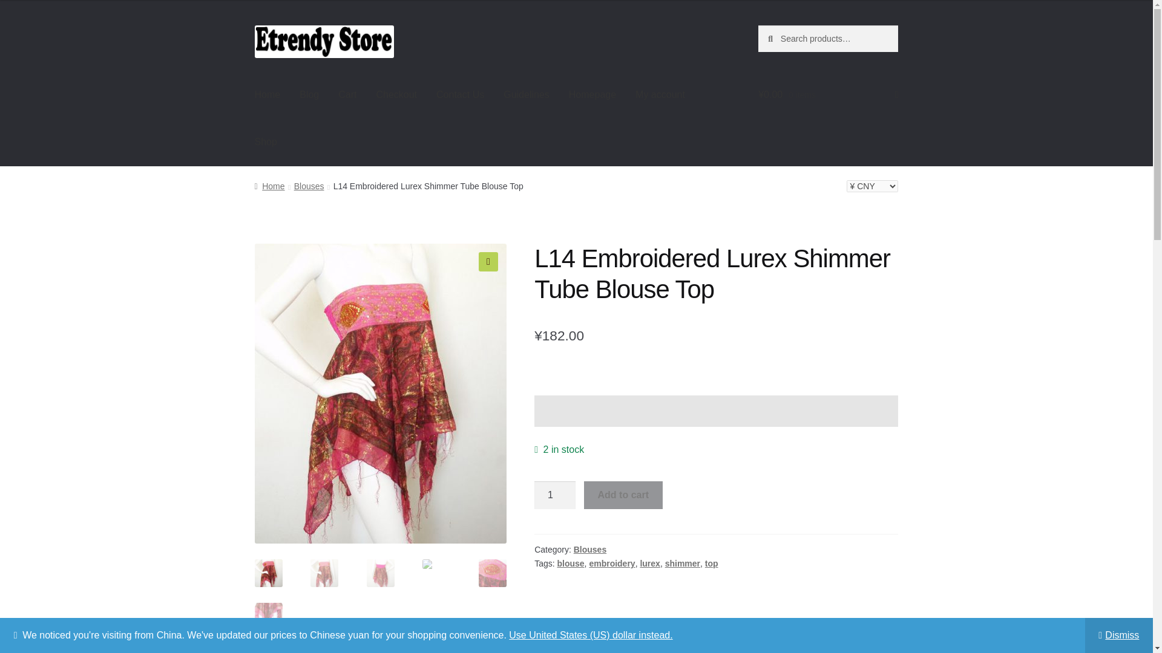  Describe the element at coordinates (683, 564) in the screenshot. I see `shimmer` at that location.